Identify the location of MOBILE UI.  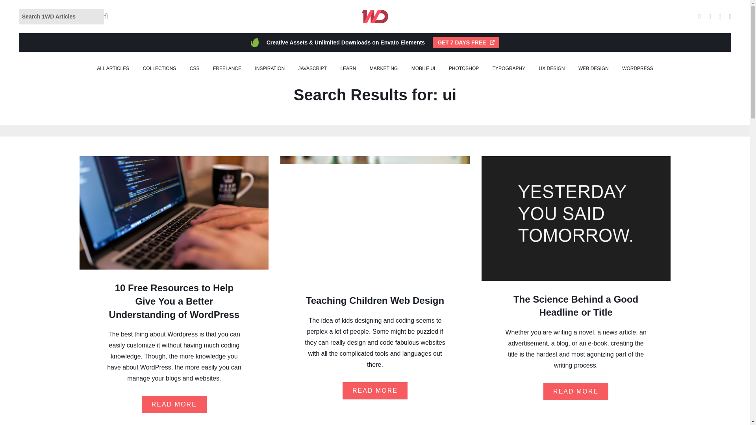
(423, 68).